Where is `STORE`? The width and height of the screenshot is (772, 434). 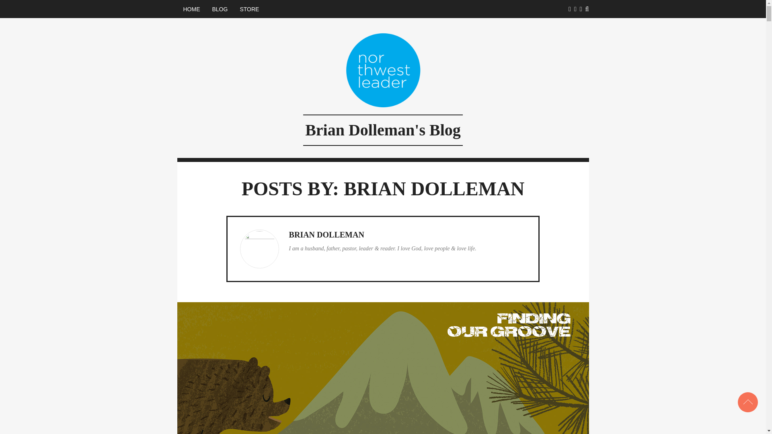 STORE is located at coordinates (249, 9).